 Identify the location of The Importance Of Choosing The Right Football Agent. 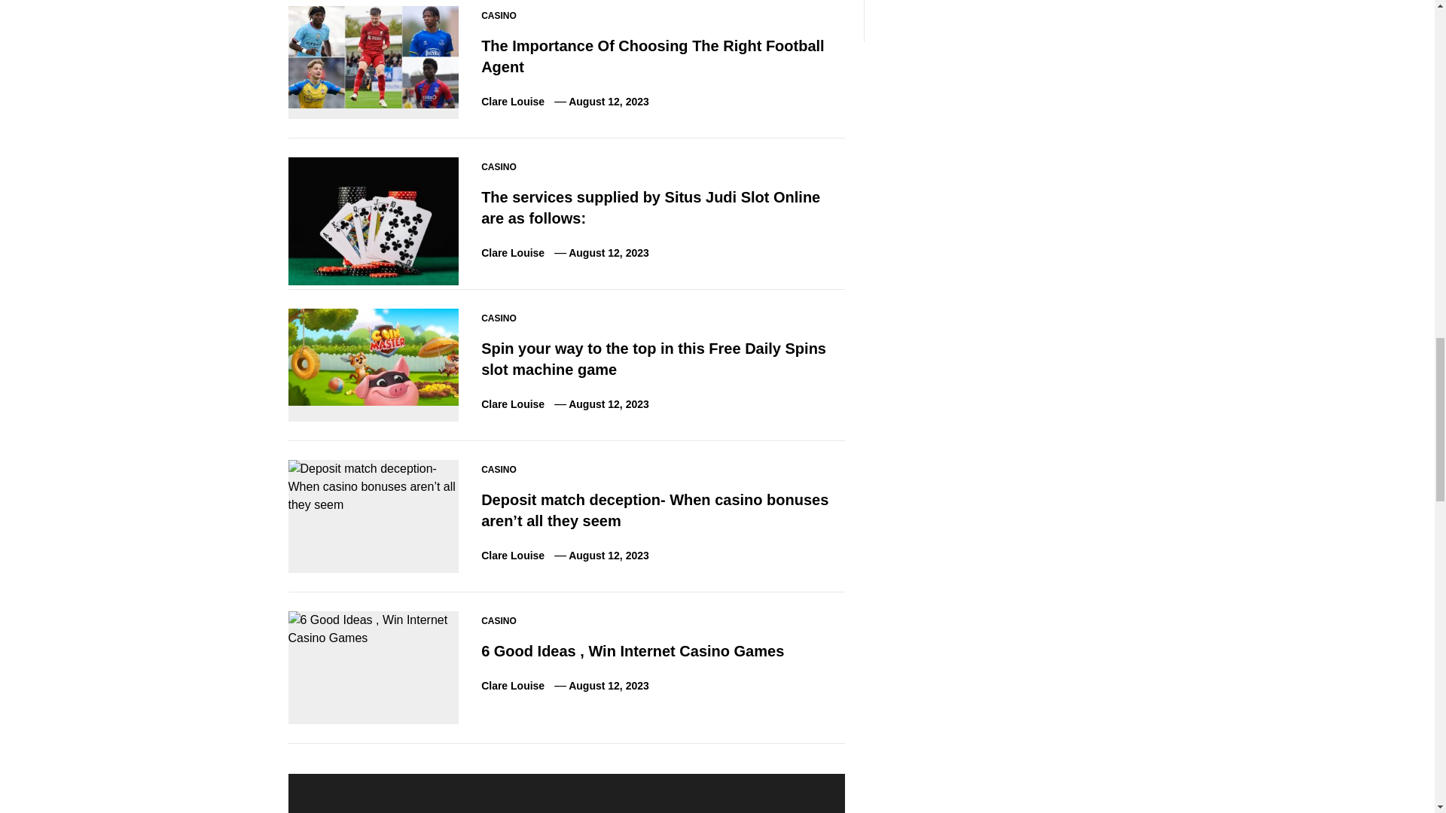
(652, 56).